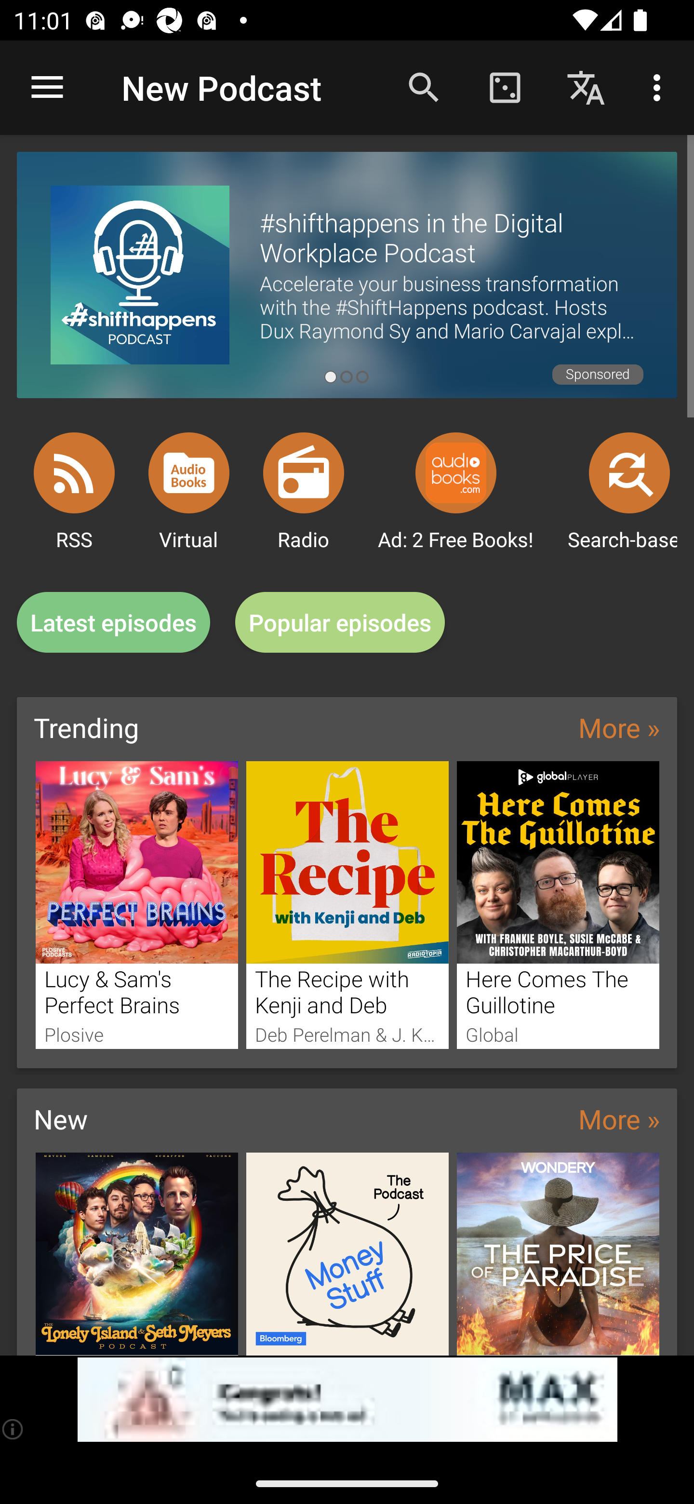  What do you see at coordinates (629, 472) in the screenshot?
I see `Search-based` at bounding box center [629, 472].